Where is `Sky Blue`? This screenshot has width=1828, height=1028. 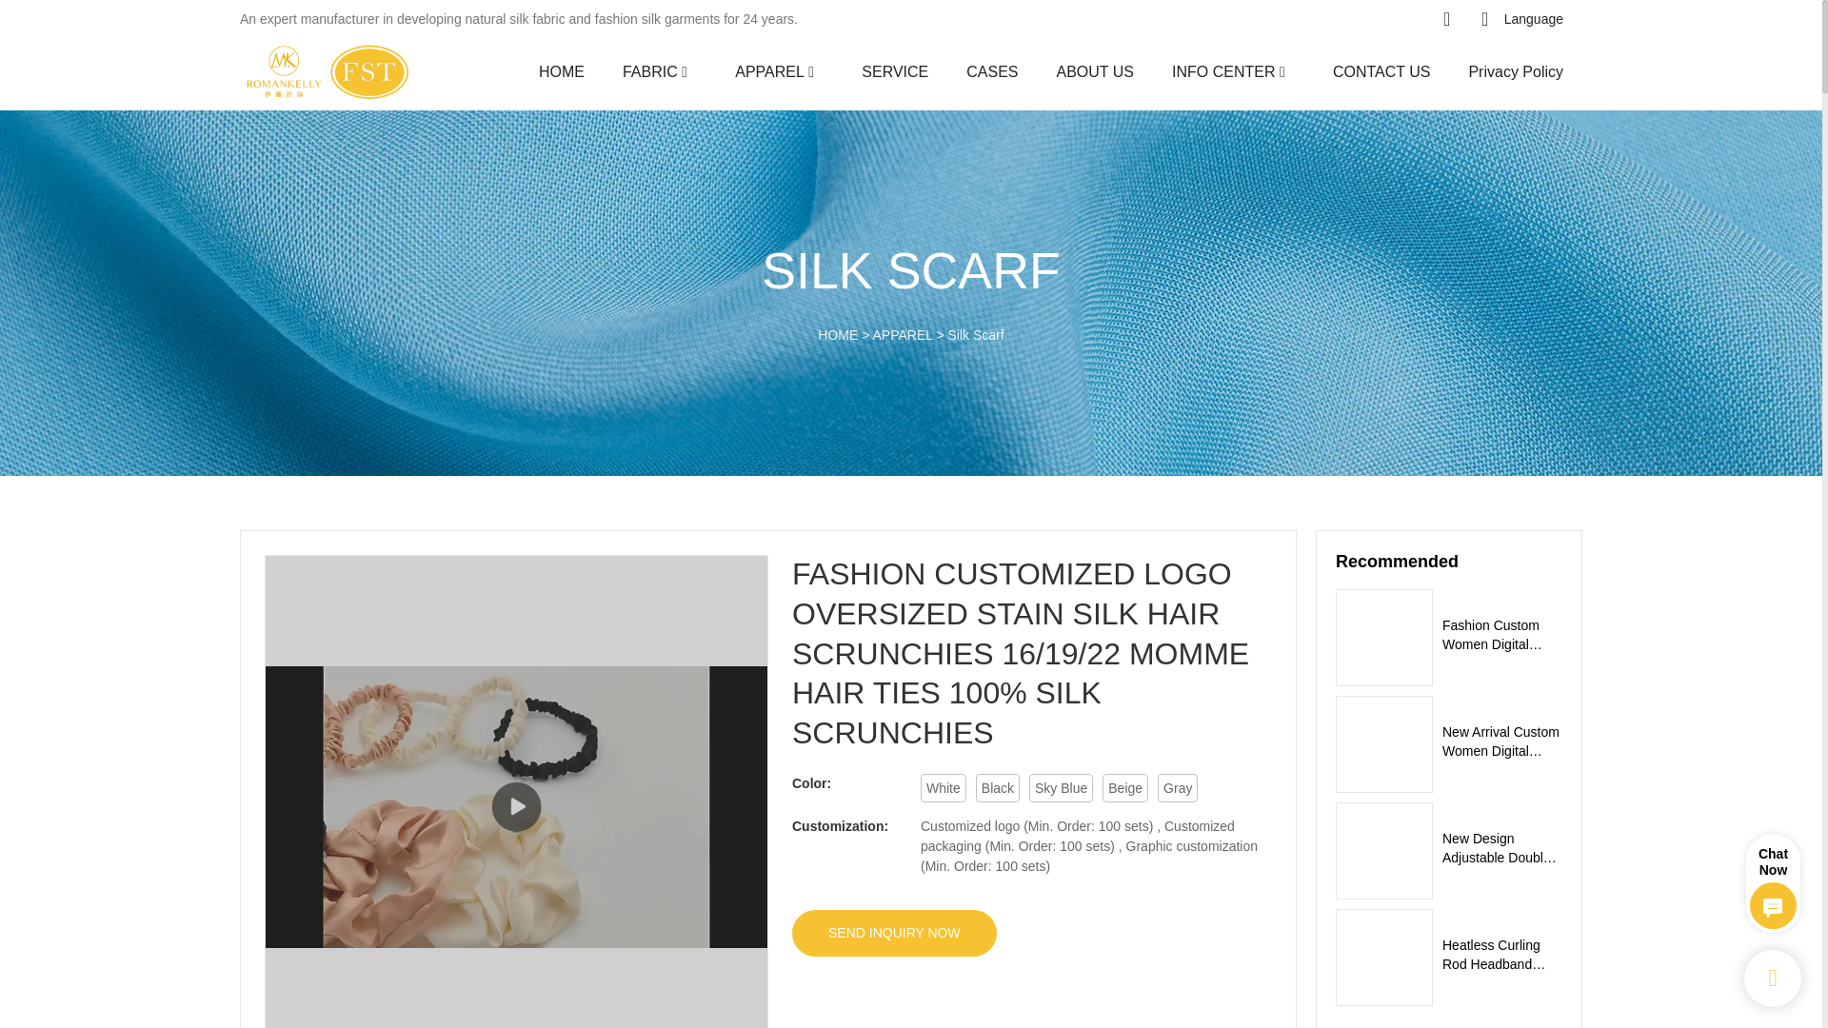
Sky Blue is located at coordinates (1061, 788).